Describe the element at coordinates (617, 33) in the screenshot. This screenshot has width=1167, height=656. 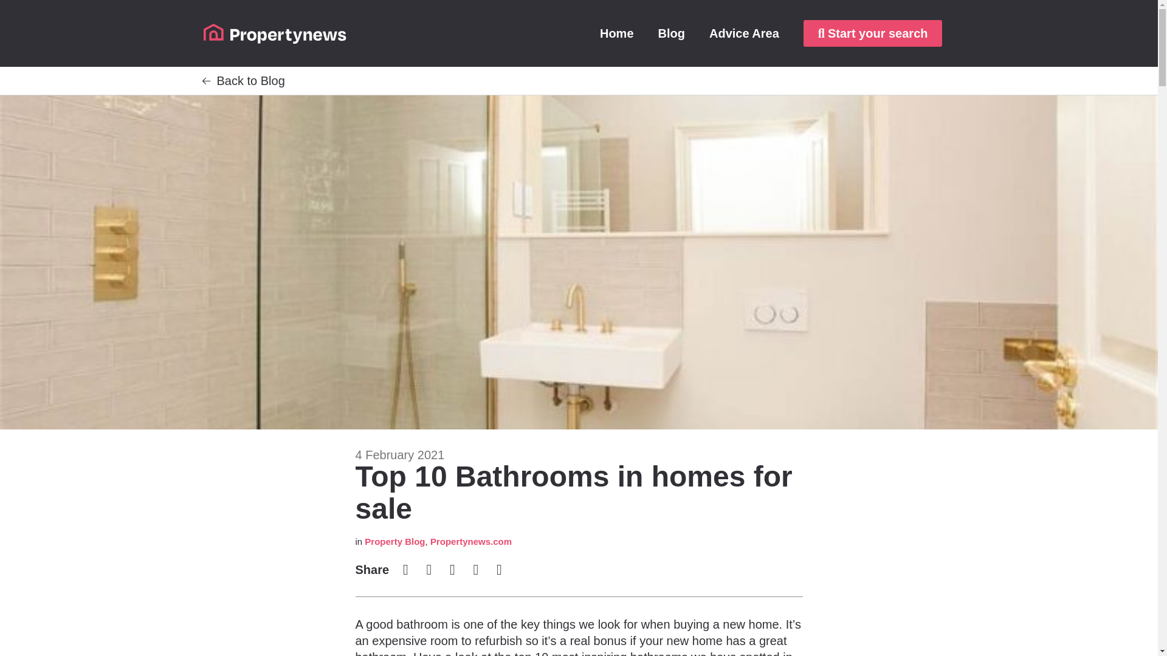
I see `Home` at that location.